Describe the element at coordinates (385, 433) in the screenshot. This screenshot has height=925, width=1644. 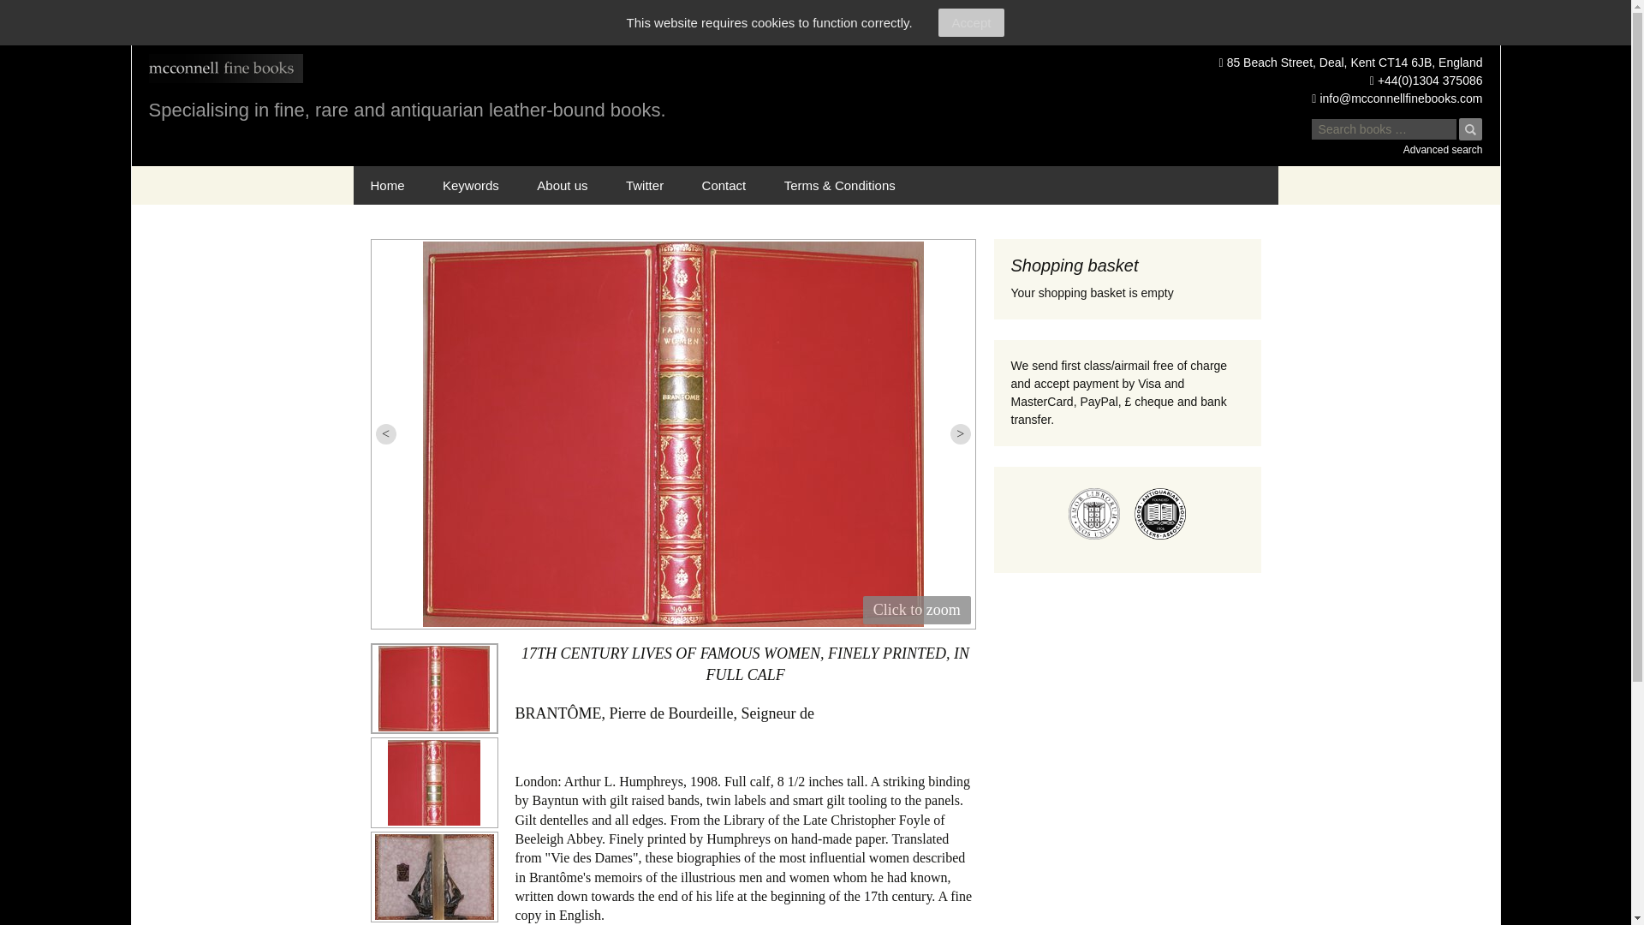
I see `Previous image` at that location.